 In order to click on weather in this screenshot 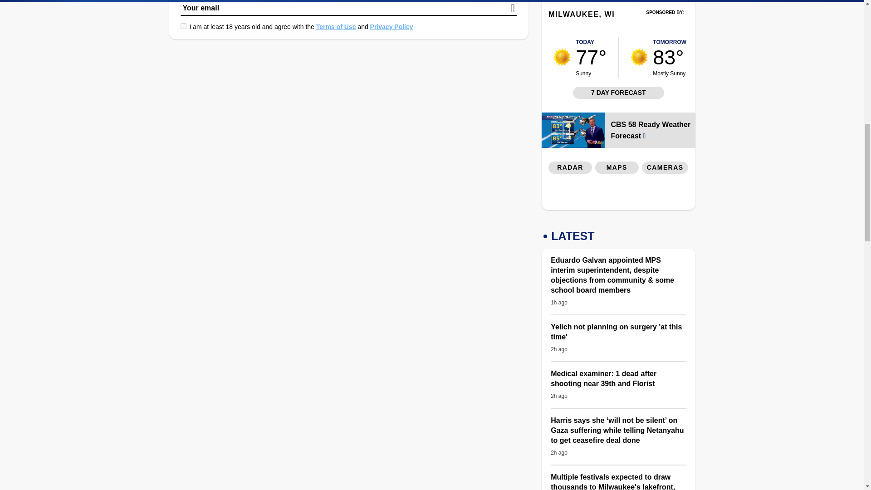, I will do `click(639, 57)`.